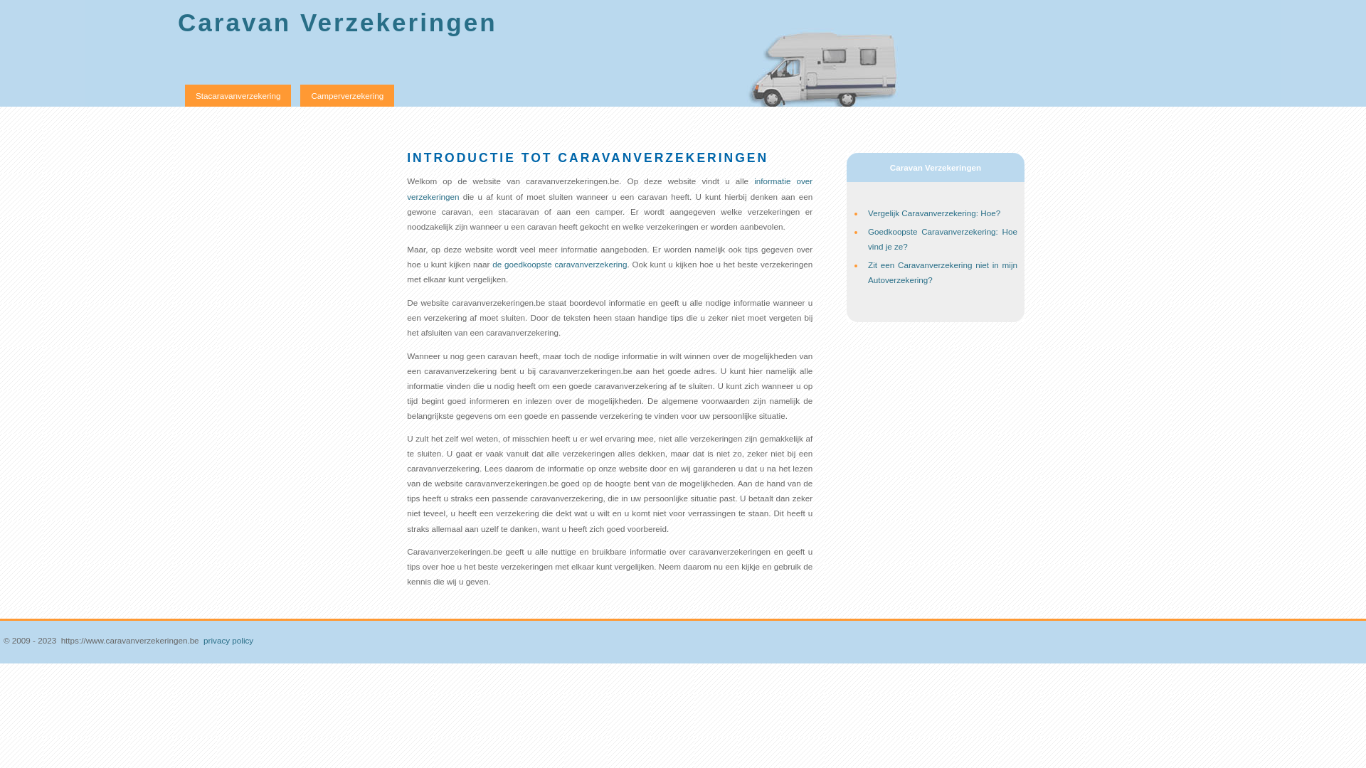  Describe the element at coordinates (934, 213) in the screenshot. I see `Vergelijk Caravanverzekering: Hoe?` at that location.